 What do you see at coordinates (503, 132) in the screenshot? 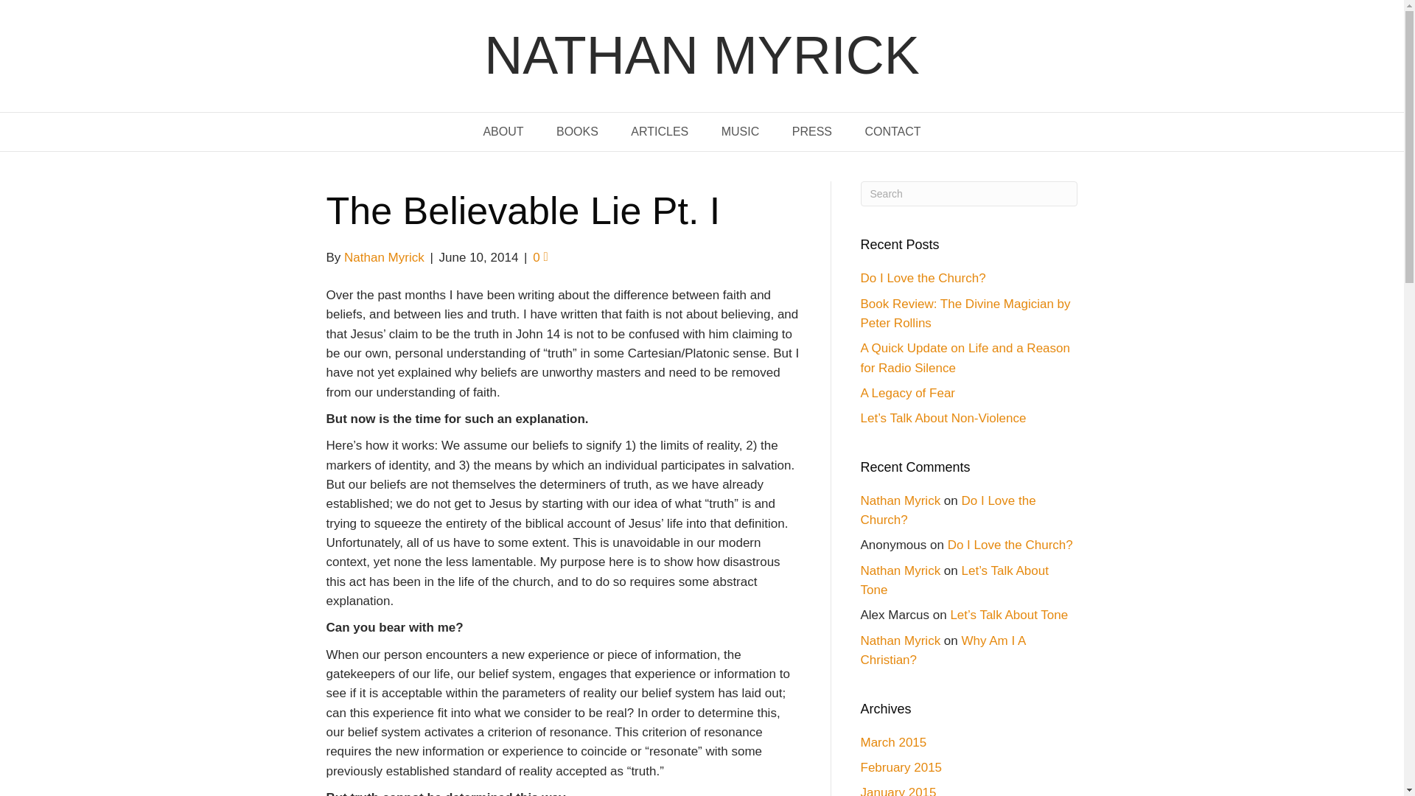
I see `ABOUT` at bounding box center [503, 132].